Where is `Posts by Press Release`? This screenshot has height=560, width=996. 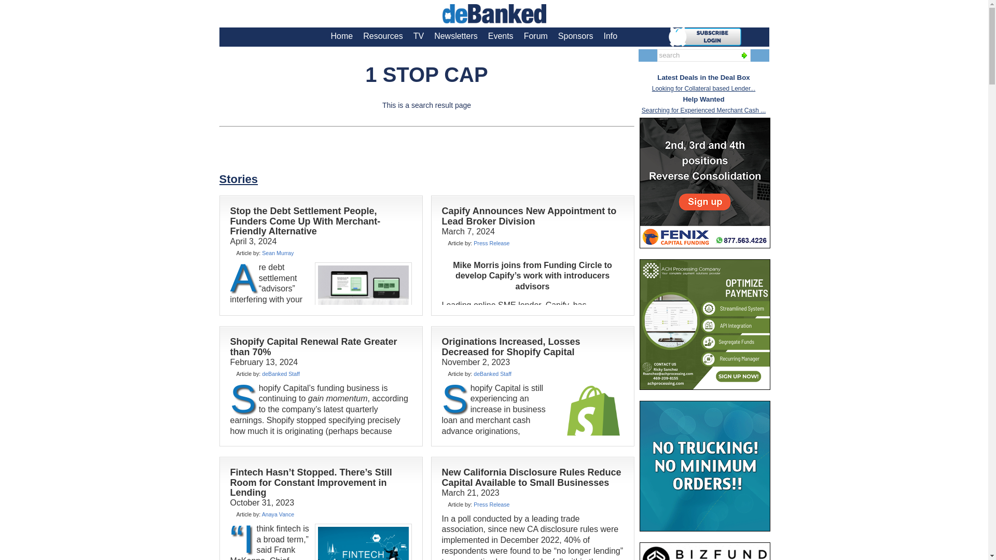 Posts by Press Release is located at coordinates (491, 243).